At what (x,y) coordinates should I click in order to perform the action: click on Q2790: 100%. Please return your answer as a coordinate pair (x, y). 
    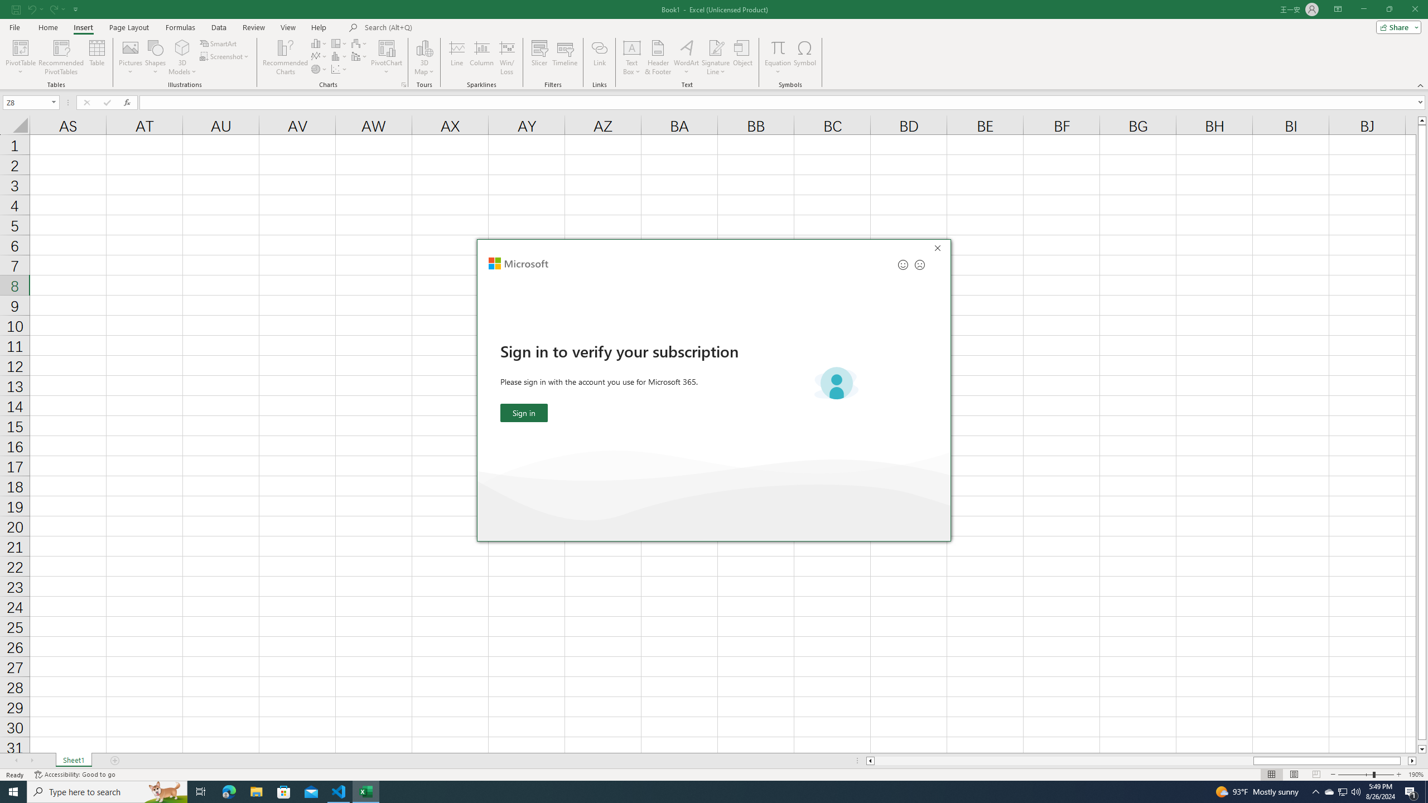
    Looking at the image, I should click on (1355, 792).